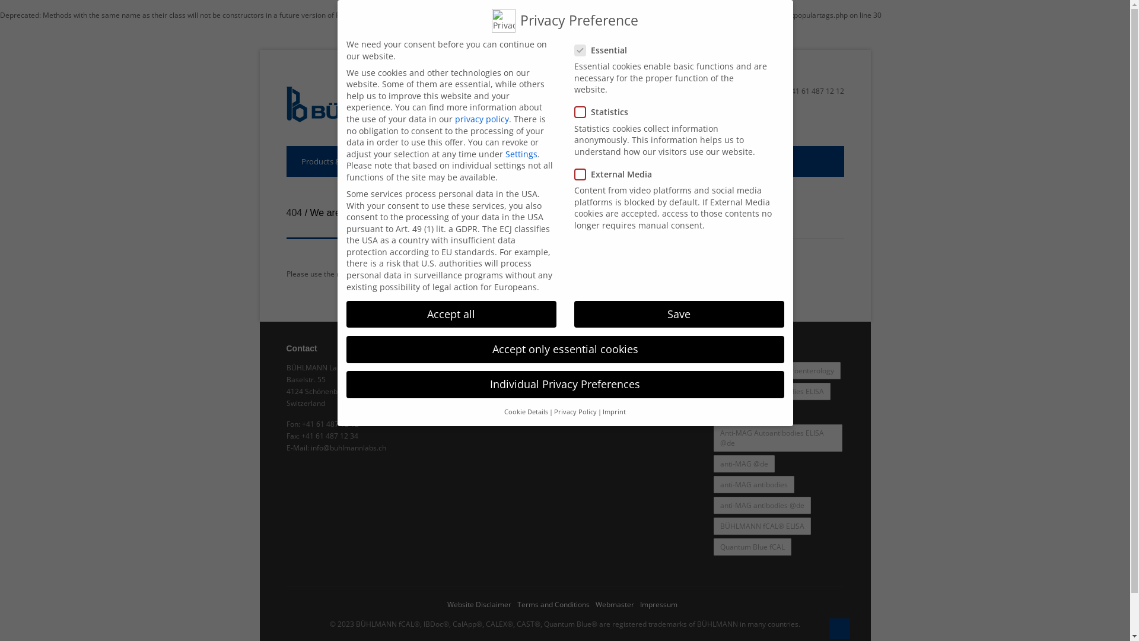  I want to click on Anti-MAG Autoantibodies ELISA, so click(771, 392).